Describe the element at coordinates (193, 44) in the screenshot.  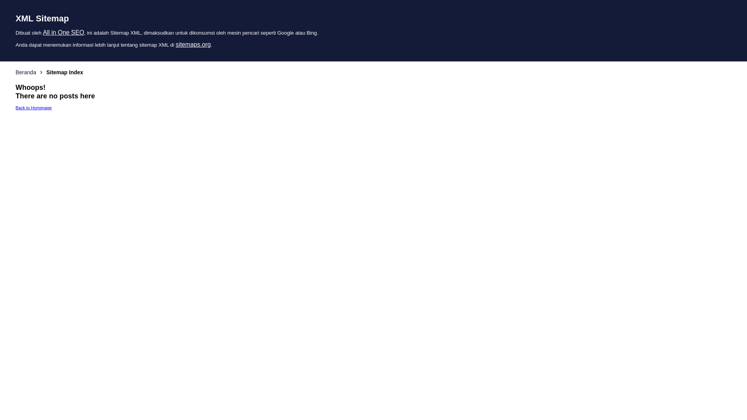
I see `sitemaps.org` at that location.